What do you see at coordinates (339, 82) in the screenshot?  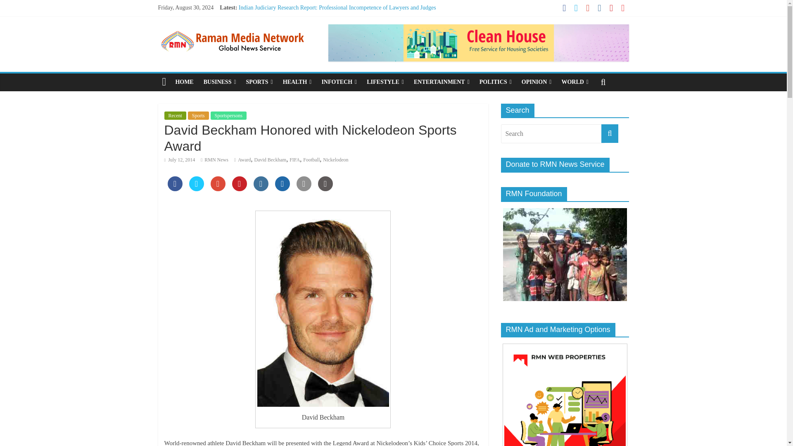 I see `INFOTECH` at bounding box center [339, 82].